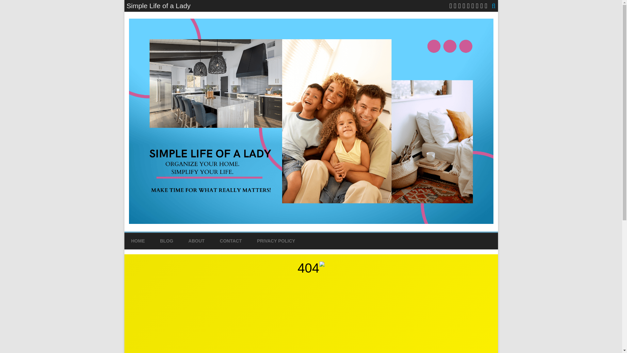 This screenshot has height=353, width=627. What do you see at coordinates (276, 241) in the screenshot?
I see `PRIVACY POLICY` at bounding box center [276, 241].